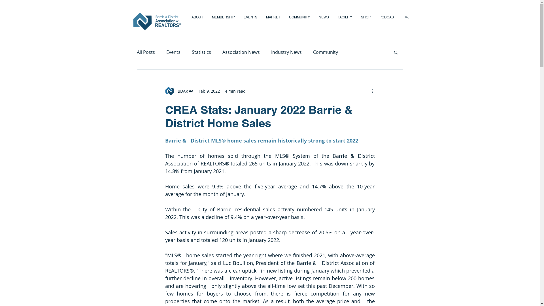 This screenshot has height=306, width=544. Describe the element at coordinates (250, 22) in the screenshot. I see `EVENTS` at that location.